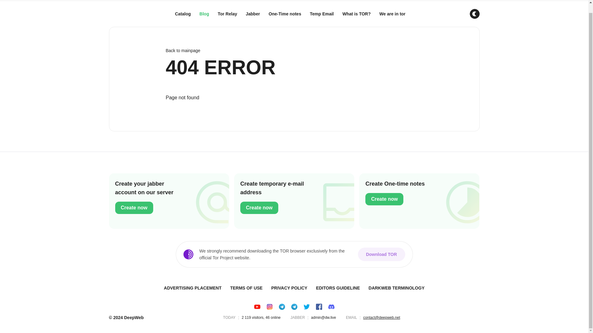 This screenshot has height=333, width=593. I want to click on Facebook, so click(319, 306).